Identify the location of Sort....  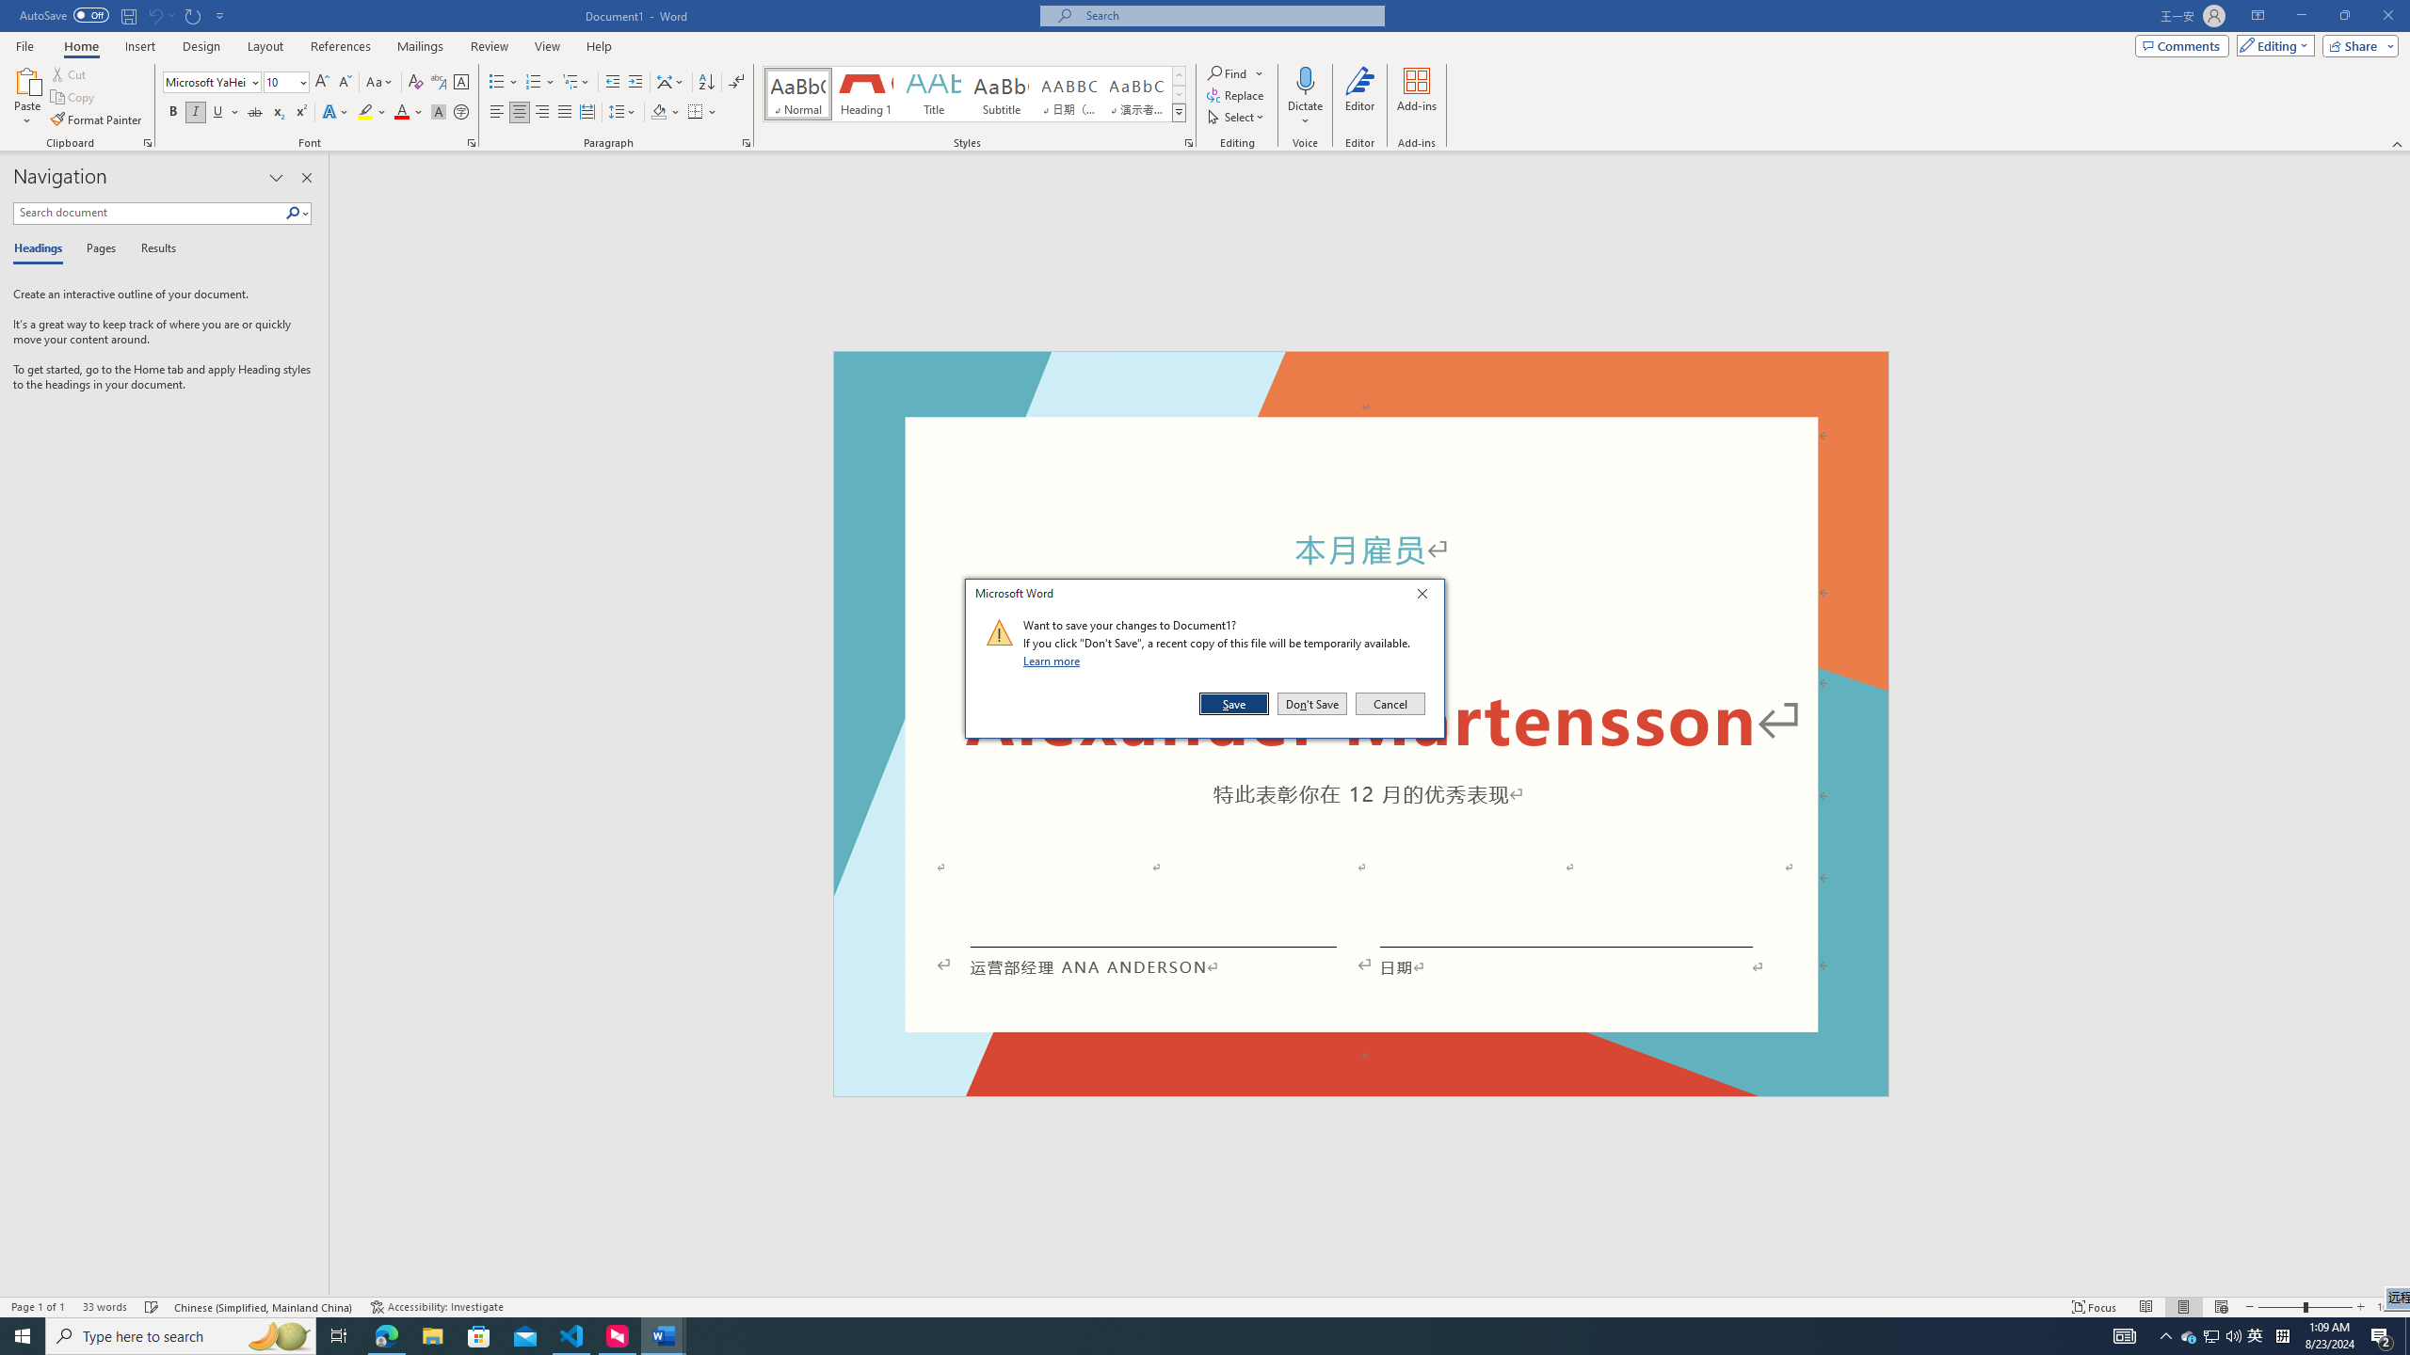
(706, 83).